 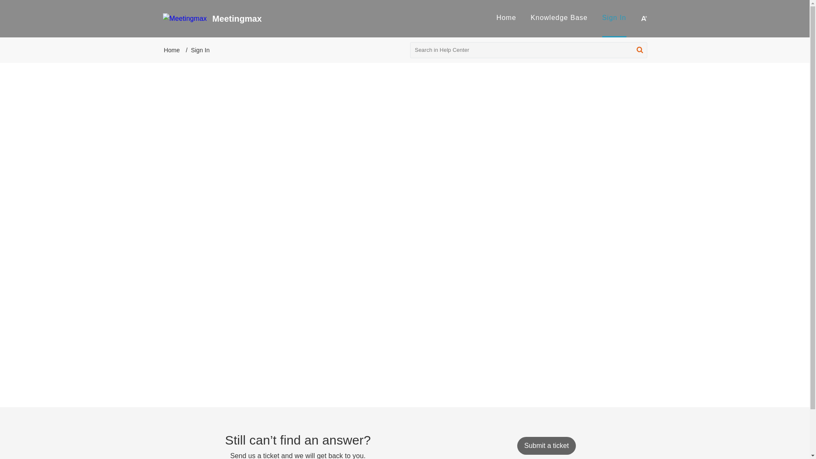 What do you see at coordinates (614, 17) in the screenshot?
I see `Sign In` at bounding box center [614, 17].